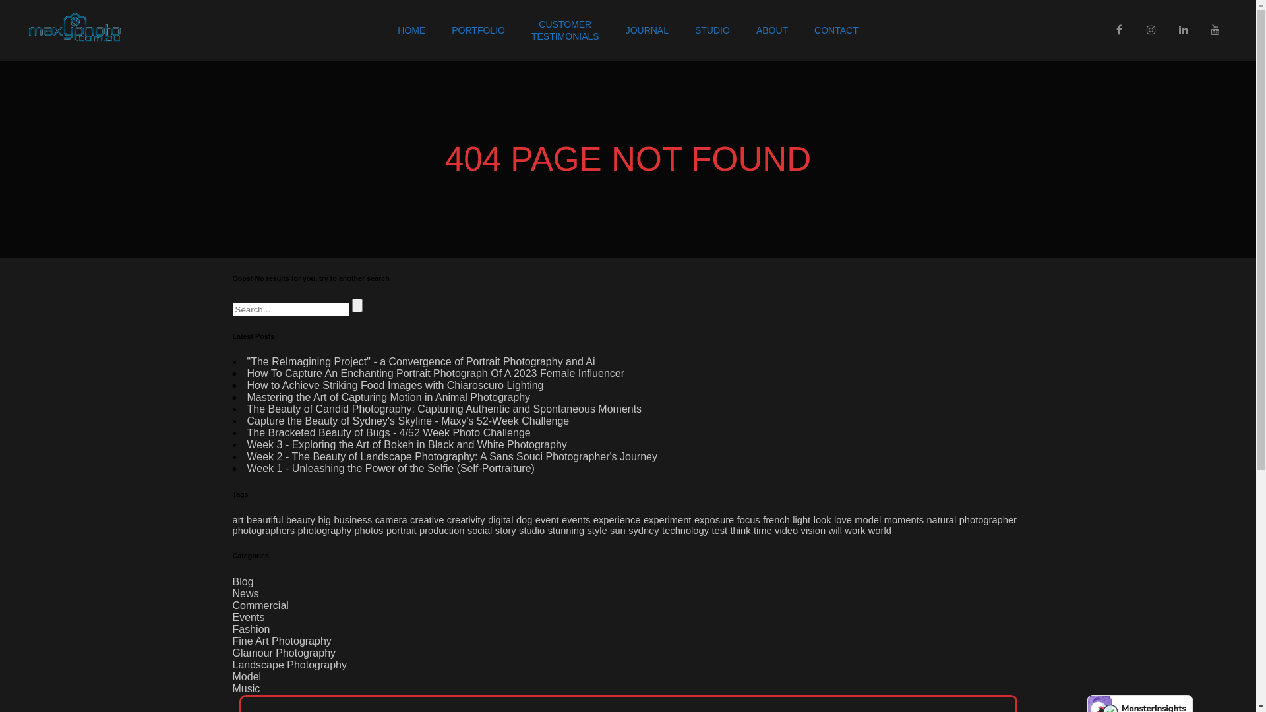 This screenshot has height=712, width=1266. What do you see at coordinates (237, 520) in the screenshot?
I see `art` at bounding box center [237, 520].